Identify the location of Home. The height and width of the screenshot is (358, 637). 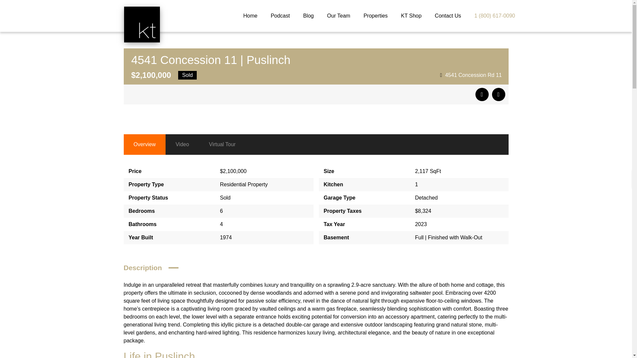
(250, 16).